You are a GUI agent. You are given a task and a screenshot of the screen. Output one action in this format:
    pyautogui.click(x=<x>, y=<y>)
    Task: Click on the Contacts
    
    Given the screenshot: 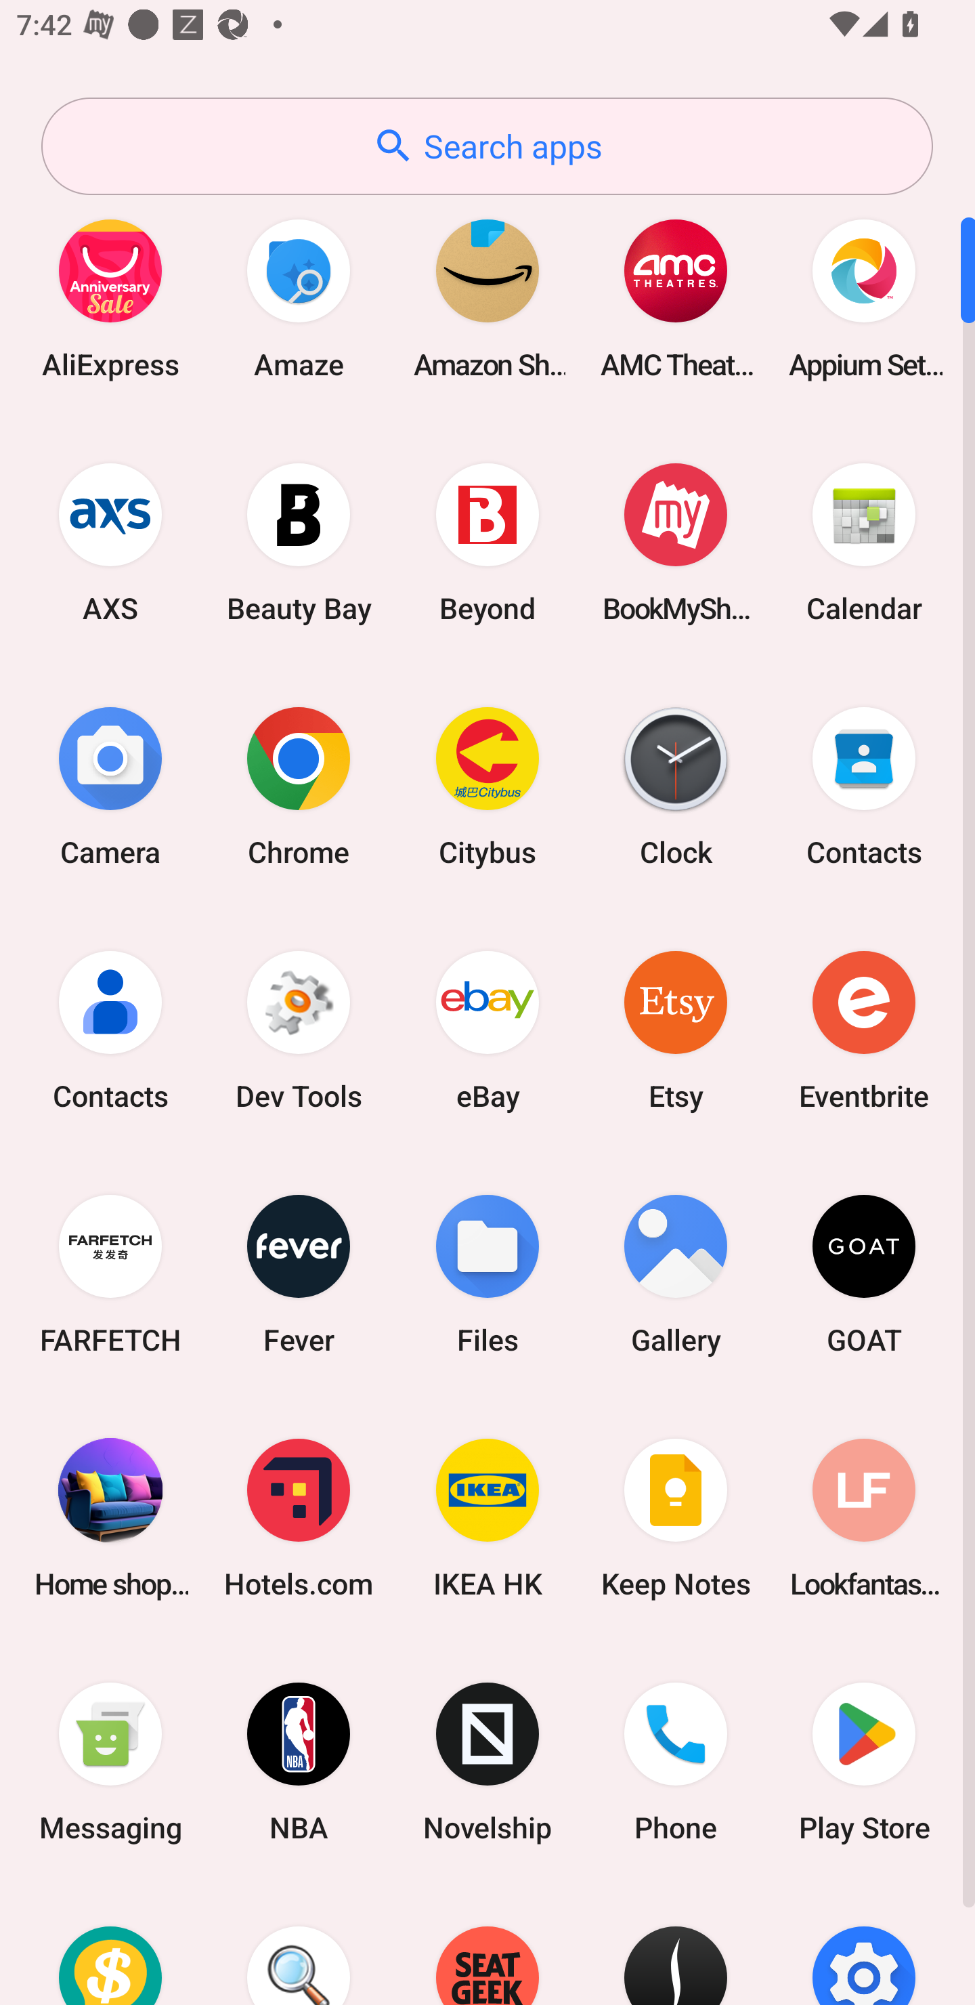 What is the action you would take?
    pyautogui.click(x=864, y=786)
    